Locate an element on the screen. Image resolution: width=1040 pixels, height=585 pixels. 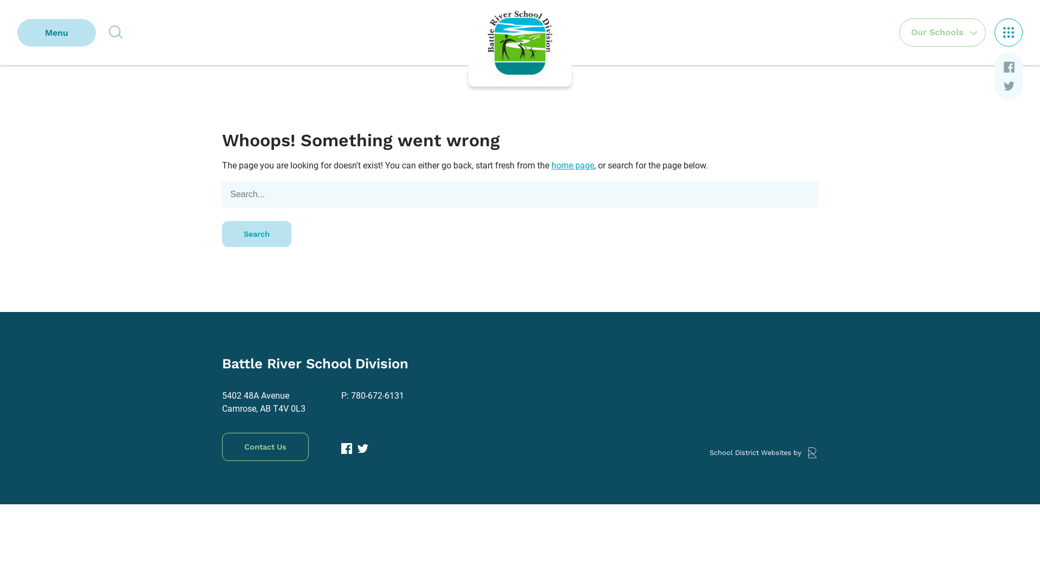
Facebook is located at coordinates (1009, 68).